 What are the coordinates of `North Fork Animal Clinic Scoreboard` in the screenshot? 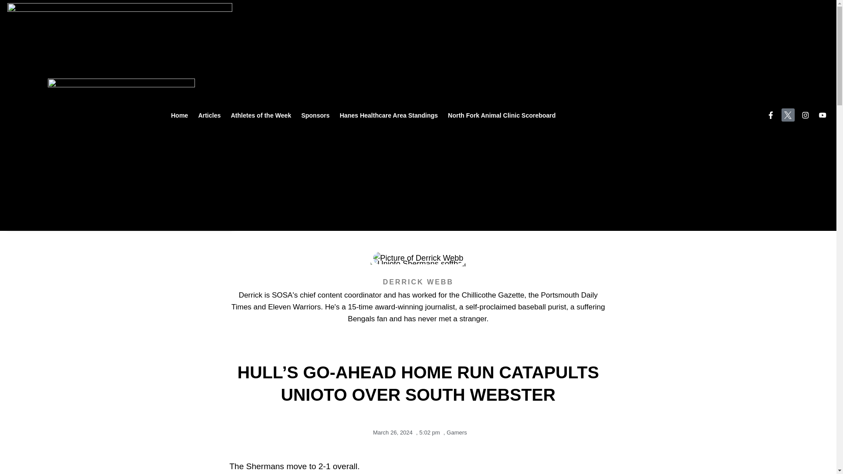 It's located at (501, 115).